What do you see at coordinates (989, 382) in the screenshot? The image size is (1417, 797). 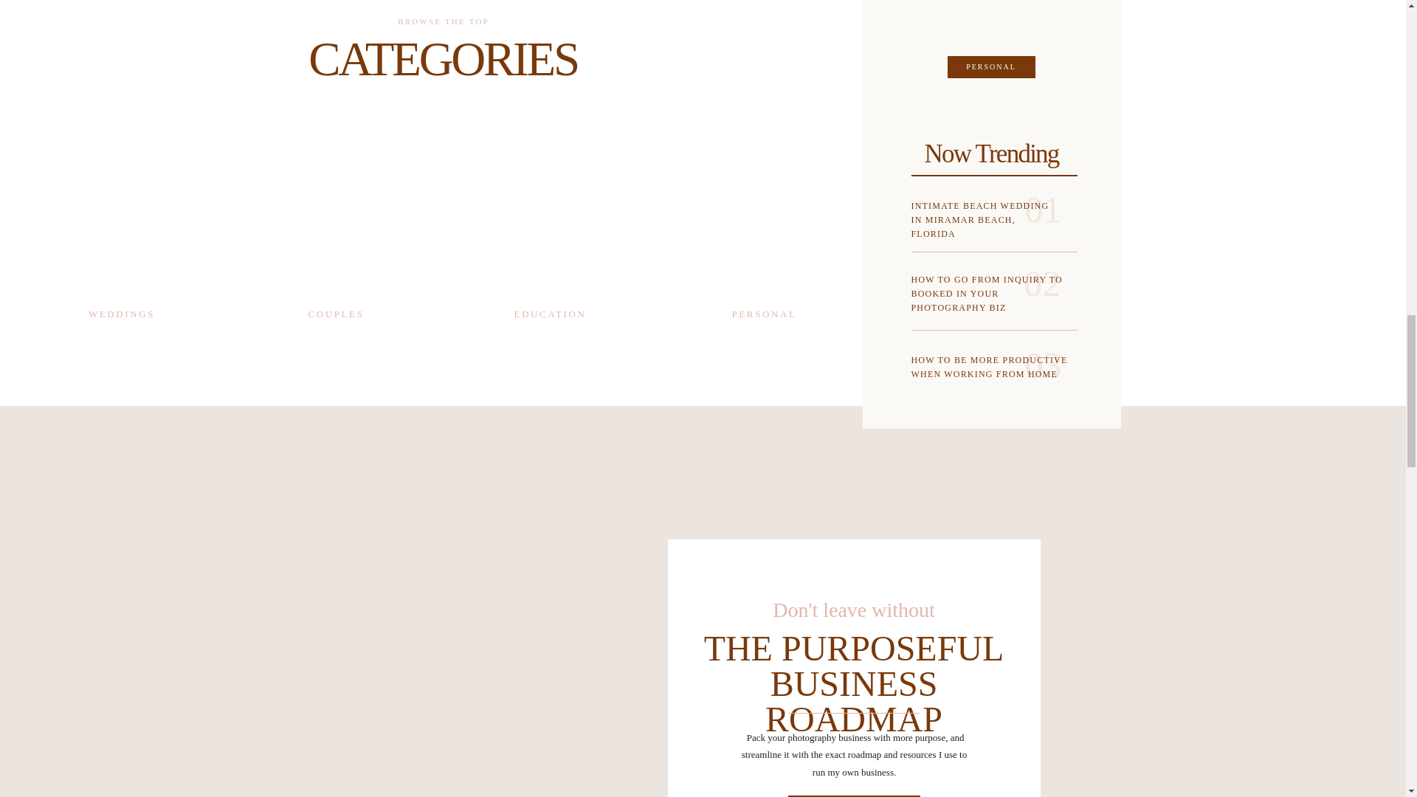 I see `HOW TO BE MORE PRODUCTIVE WHEN WORKING FROM HOME` at bounding box center [989, 382].